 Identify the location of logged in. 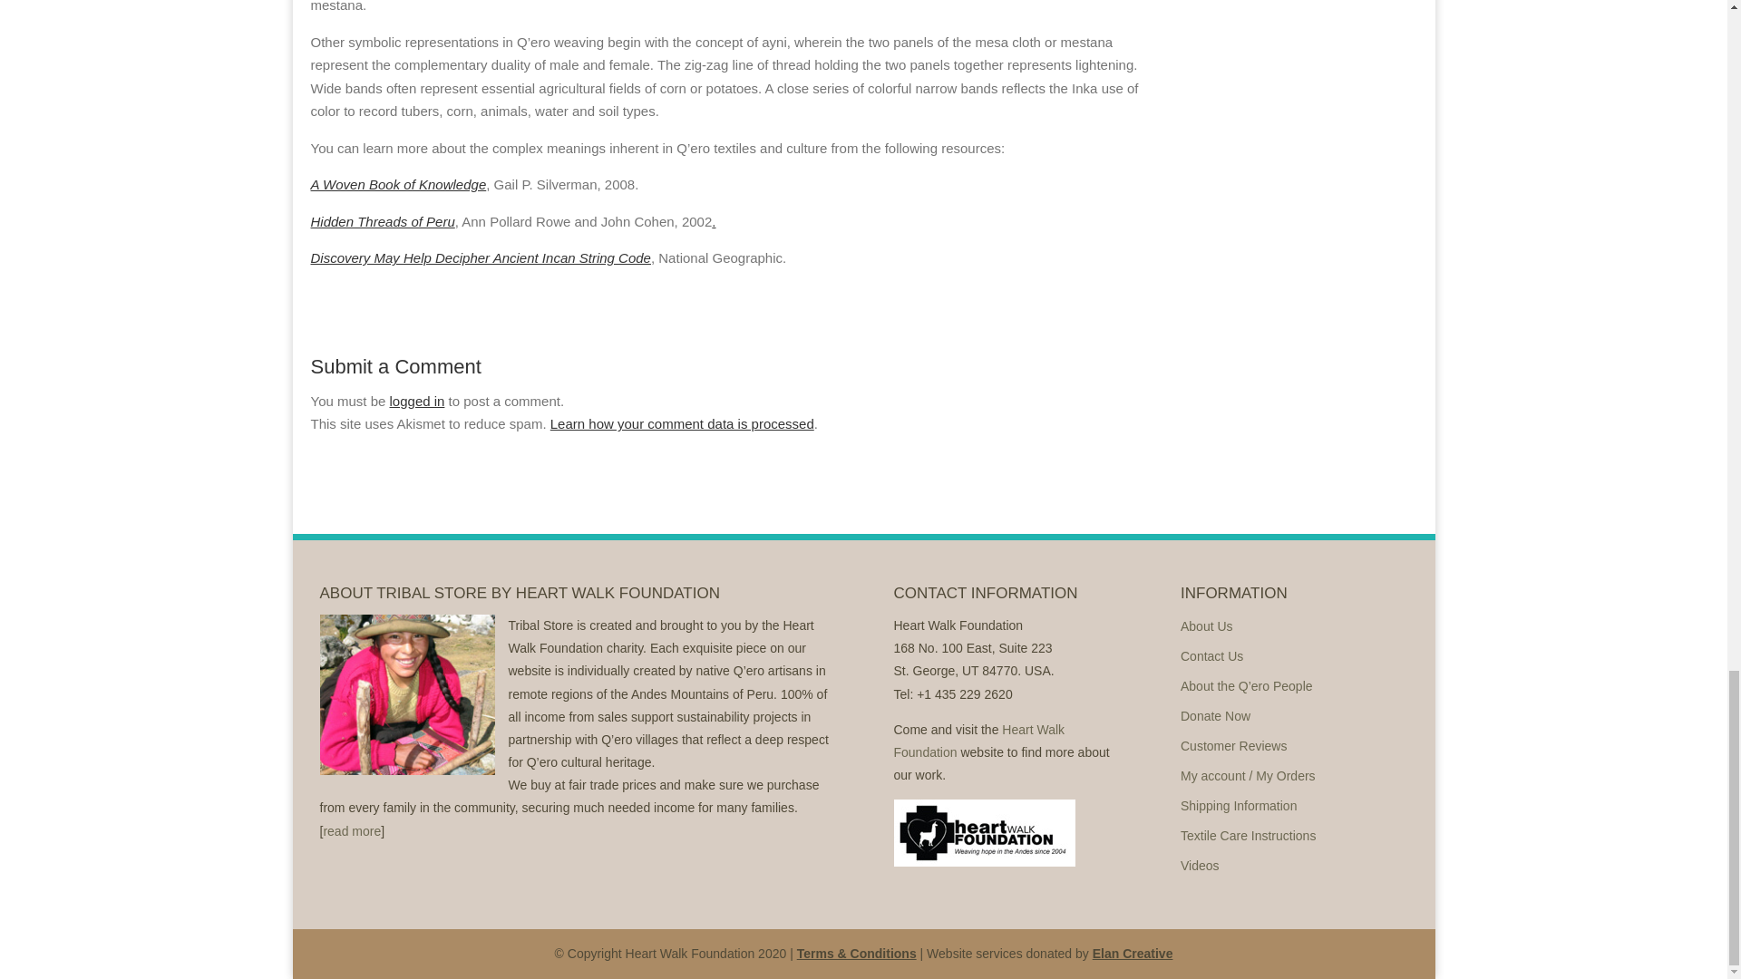
(417, 401).